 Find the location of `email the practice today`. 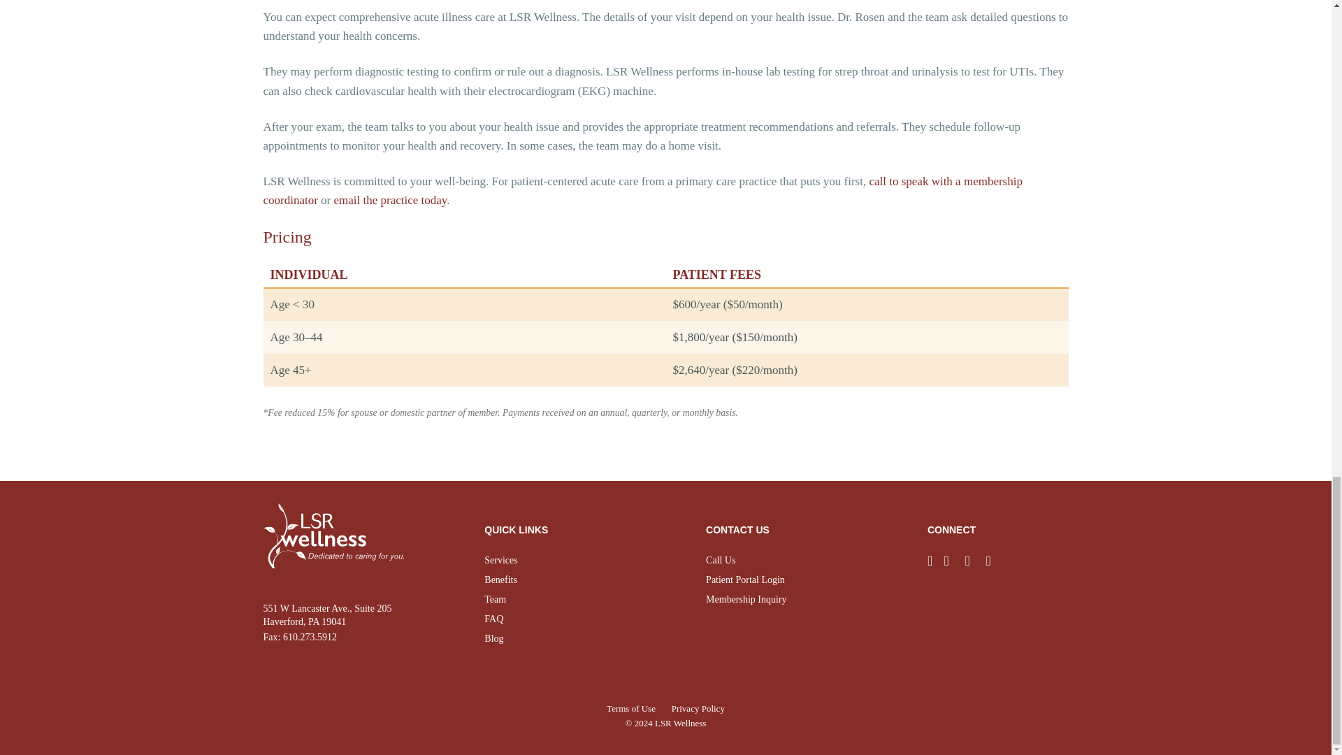

email the practice today is located at coordinates (390, 200).